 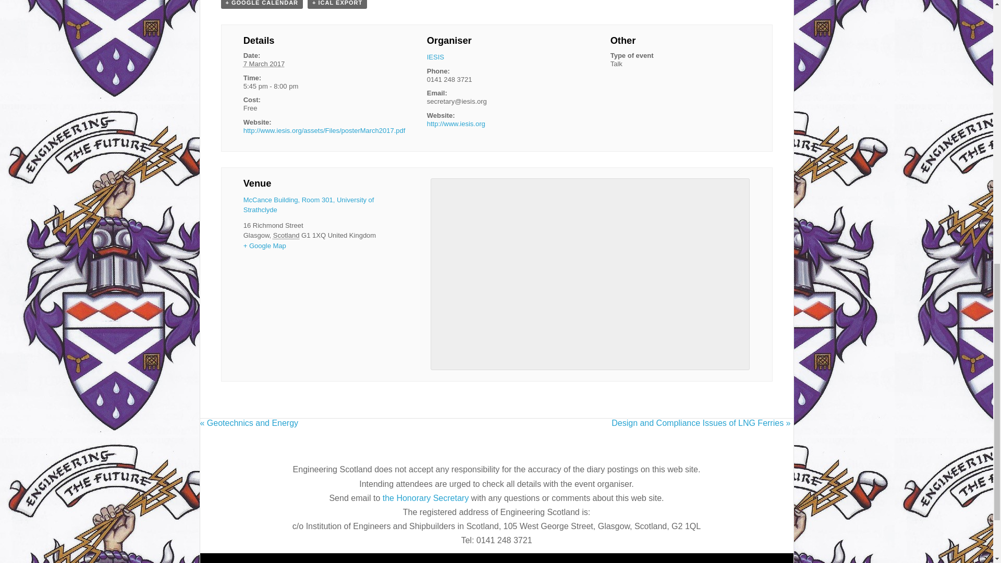 What do you see at coordinates (262, 4) in the screenshot?
I see `Add to Google Calendar` at bounding box center [262, 4].